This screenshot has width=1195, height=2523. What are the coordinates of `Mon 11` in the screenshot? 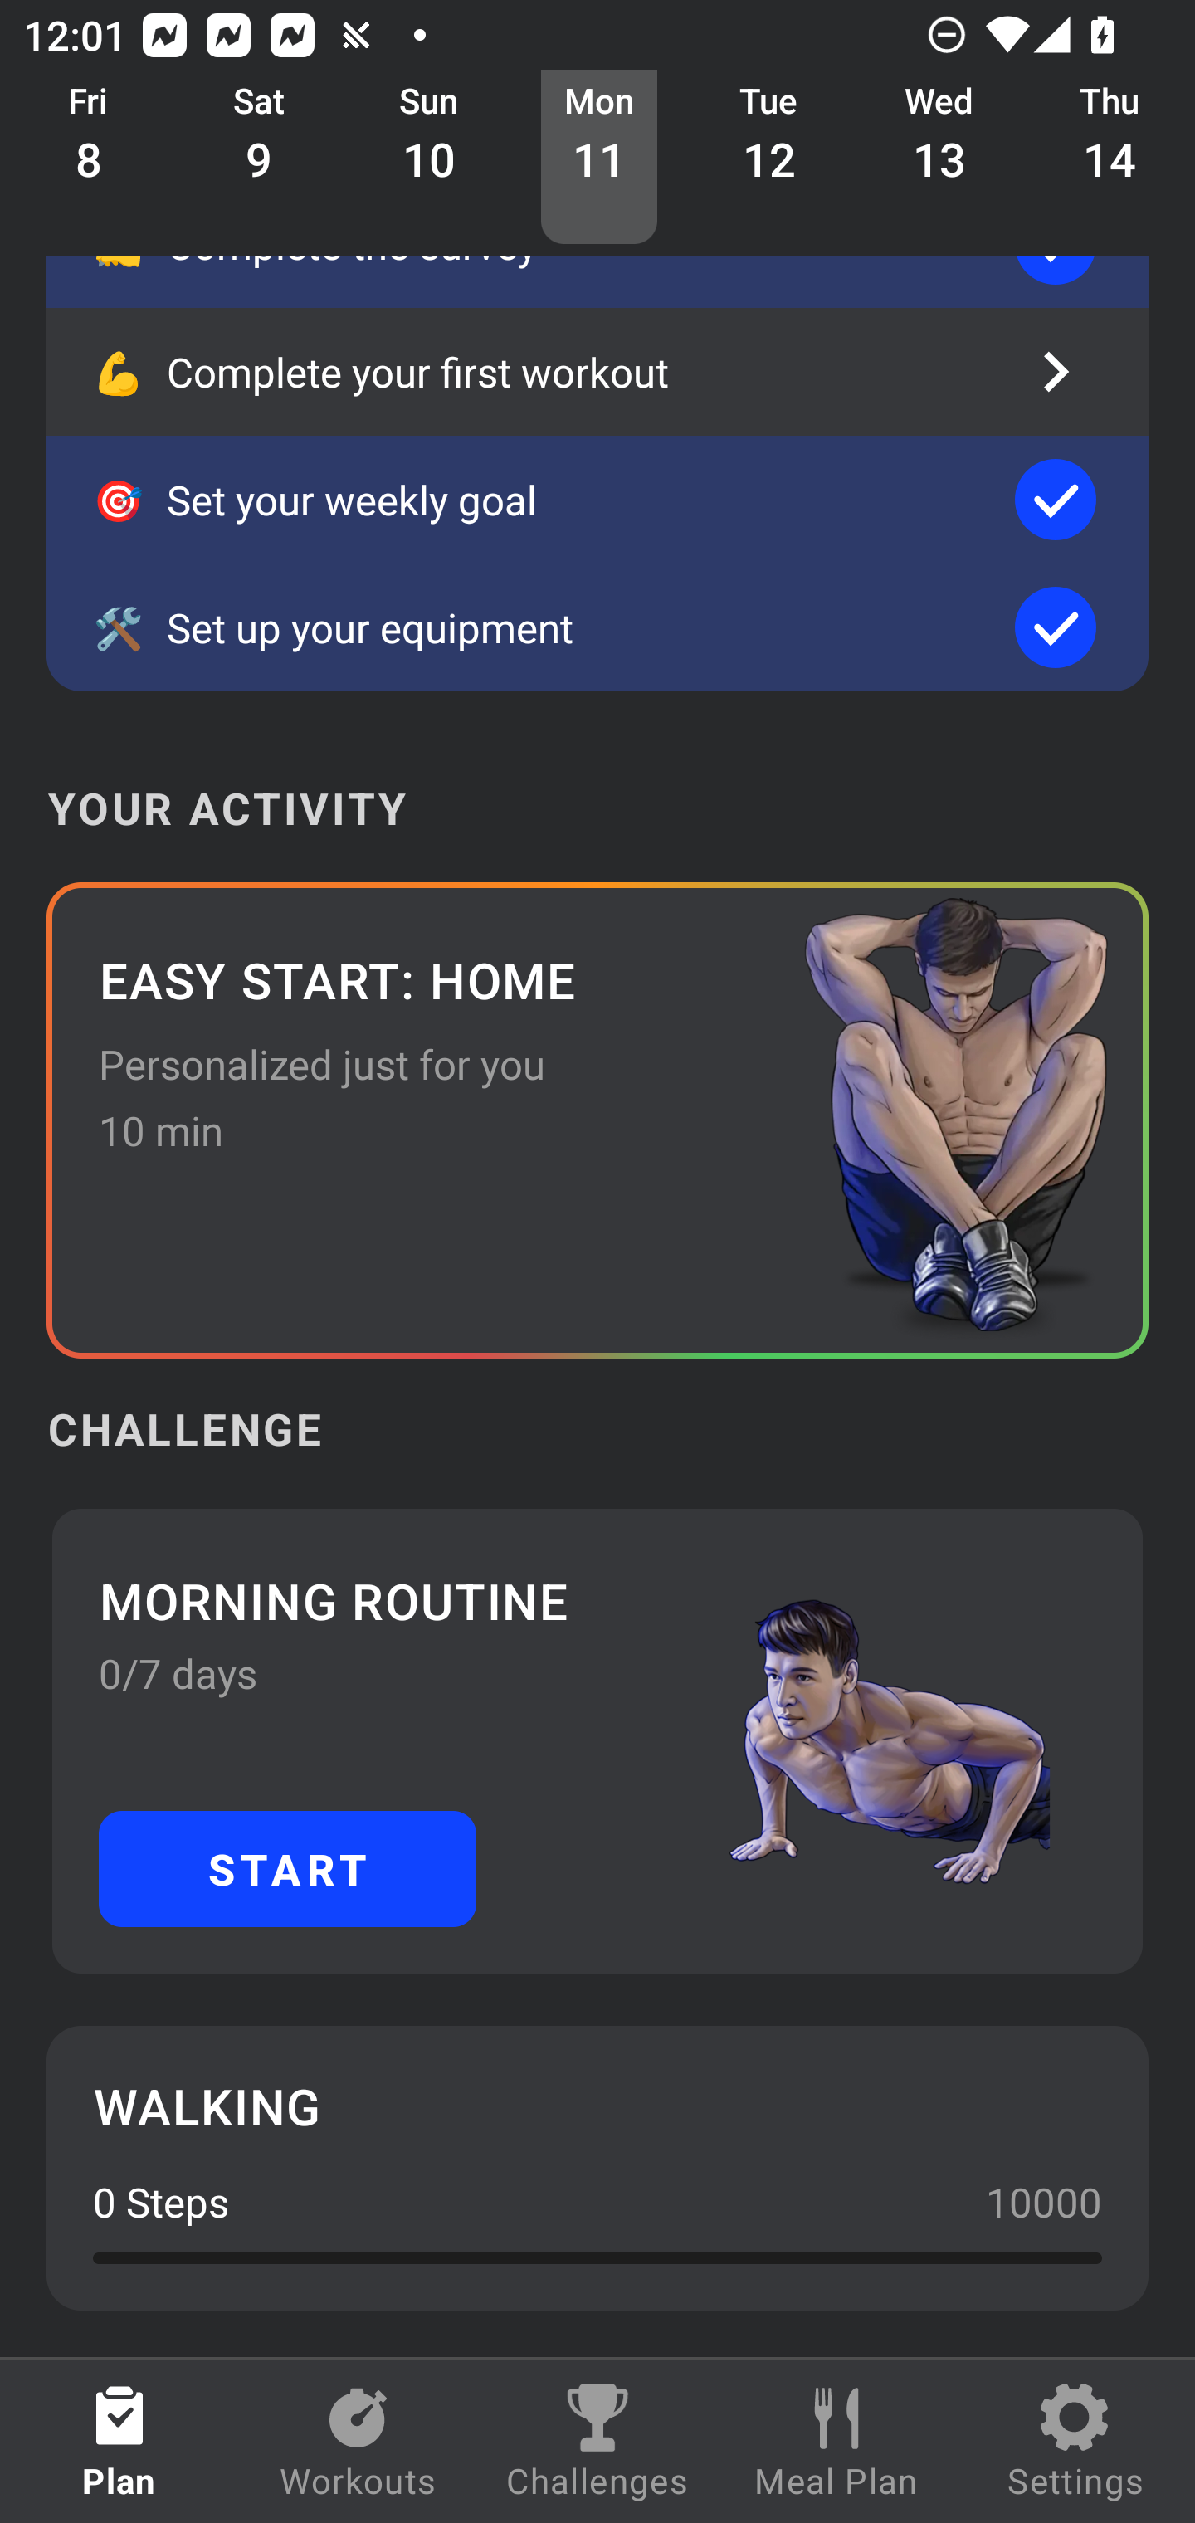 It's located at (599, 158).